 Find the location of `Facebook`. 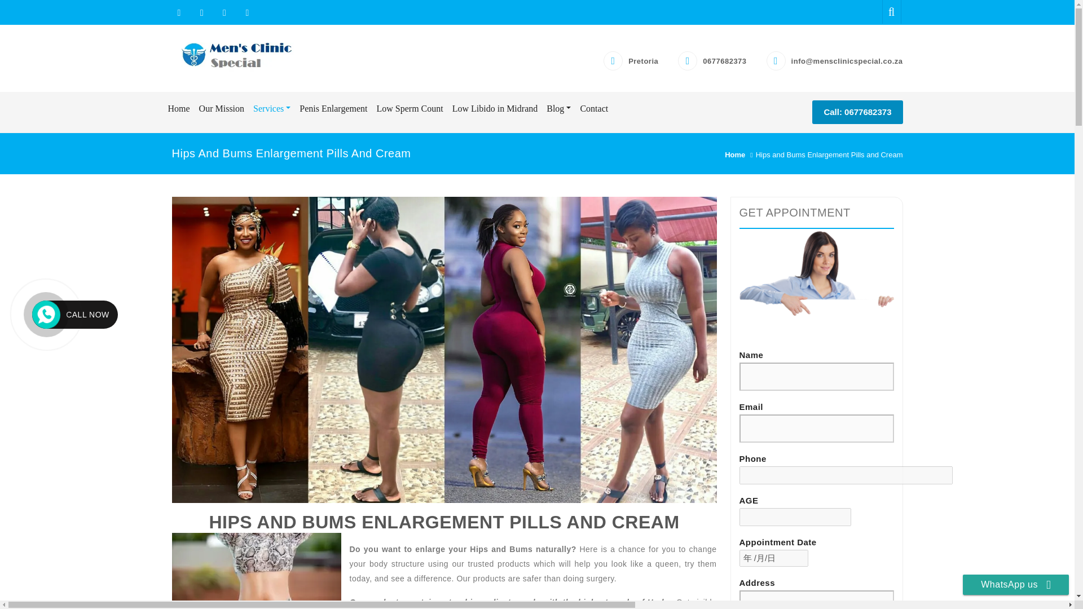

Facebook is located at coordinates (178, 12).